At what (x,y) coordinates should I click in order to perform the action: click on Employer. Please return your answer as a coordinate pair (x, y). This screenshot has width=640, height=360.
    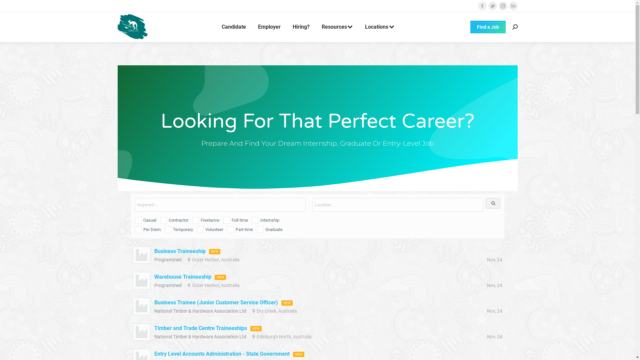
    Looking at the image, I should click on (269, 27).